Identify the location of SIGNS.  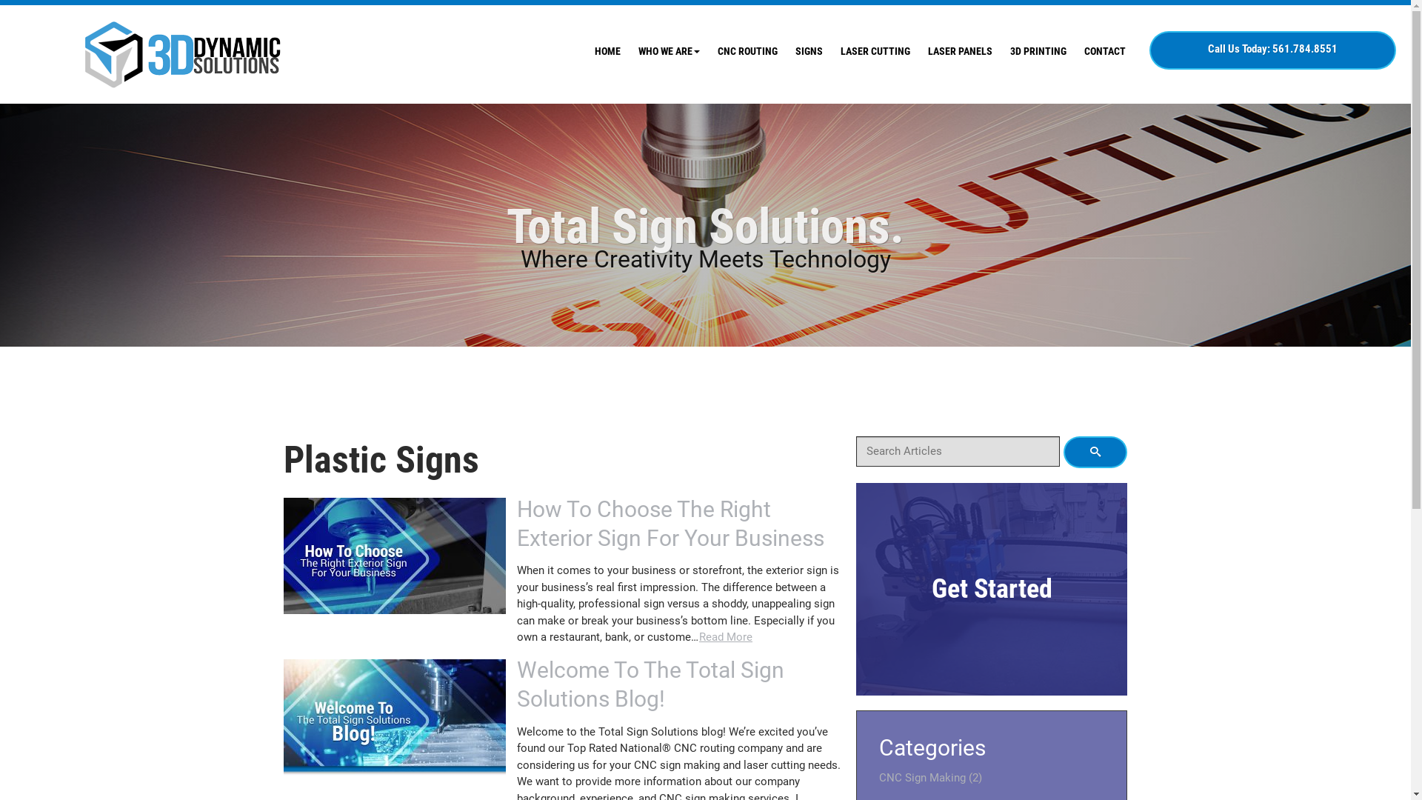
(809, 52).